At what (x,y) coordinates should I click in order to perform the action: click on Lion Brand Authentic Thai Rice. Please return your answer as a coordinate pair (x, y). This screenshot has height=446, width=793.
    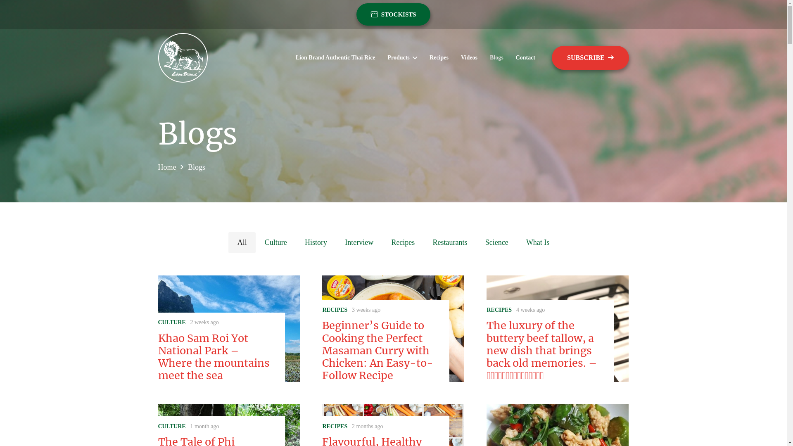
    Looking at the image, I should click on (335, 58).